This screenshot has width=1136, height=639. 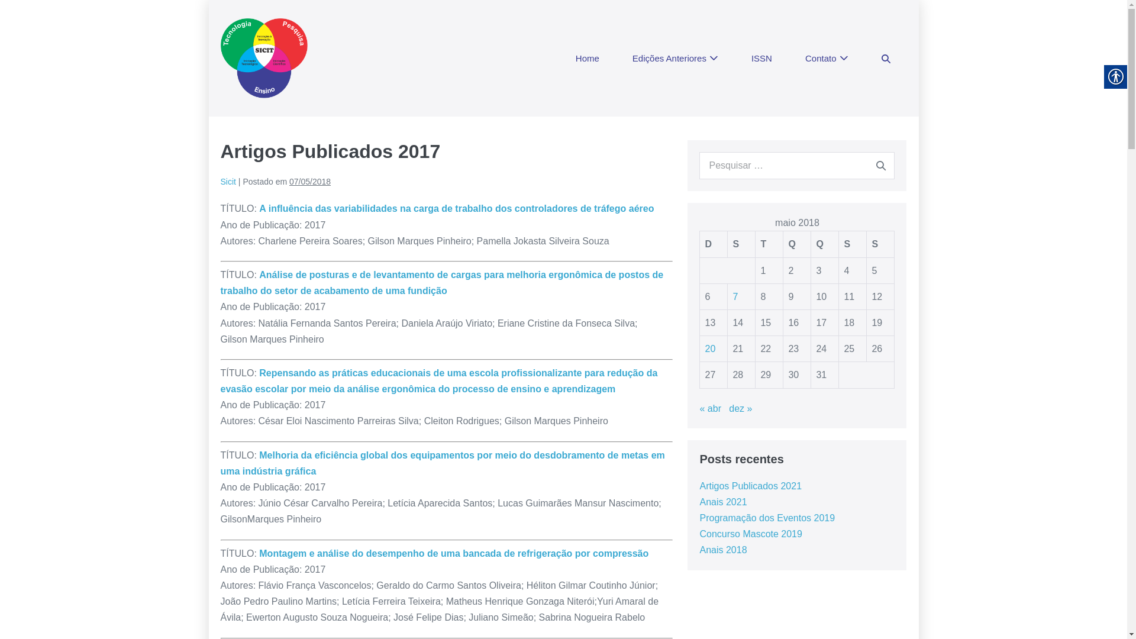 I want to click on Anais 2018, so click(x=723, y=550).